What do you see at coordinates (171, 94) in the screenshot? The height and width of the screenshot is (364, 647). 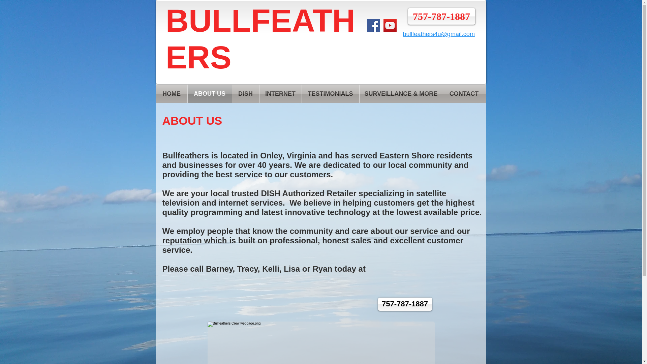 I see `HOME` at bounding box center [171, 94].